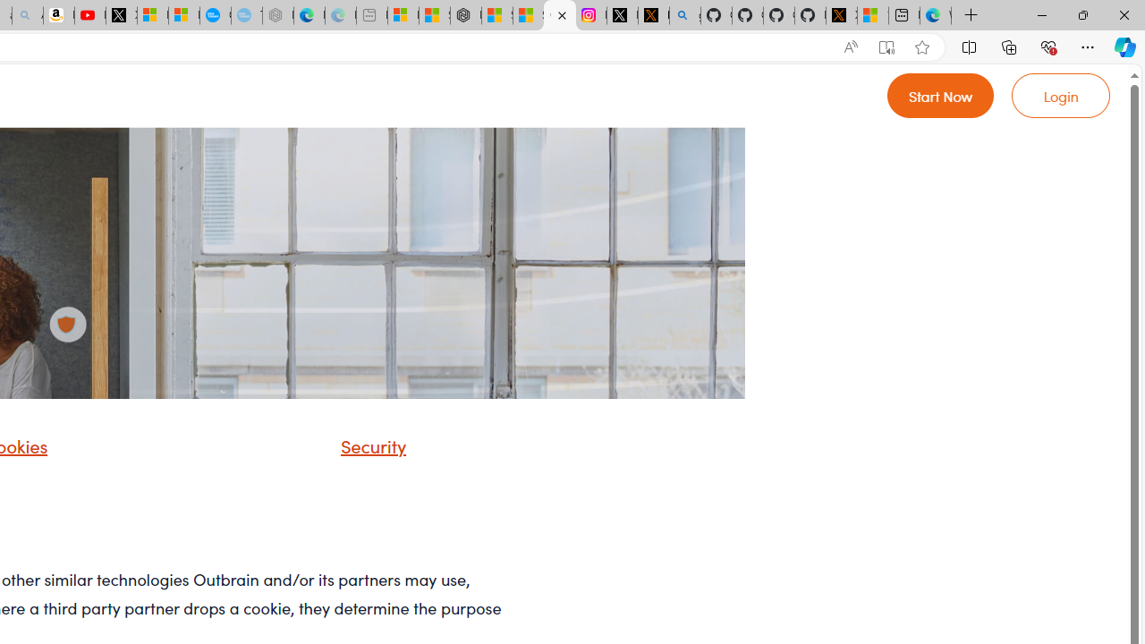  What do you see at coordinates (622, 16) in the screenshot?
I see `Log in to X / X` at bounding box center [622, 16].